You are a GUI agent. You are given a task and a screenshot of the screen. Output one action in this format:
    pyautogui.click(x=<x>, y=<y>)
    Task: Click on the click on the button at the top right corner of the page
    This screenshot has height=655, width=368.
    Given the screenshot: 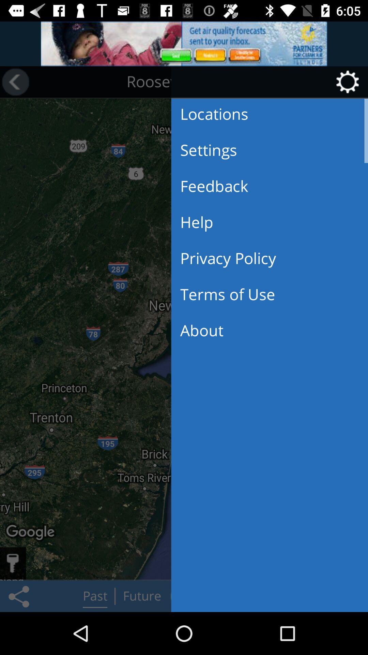 What is the action you would take?
    pyautogui.click(x=270, y=82)
    